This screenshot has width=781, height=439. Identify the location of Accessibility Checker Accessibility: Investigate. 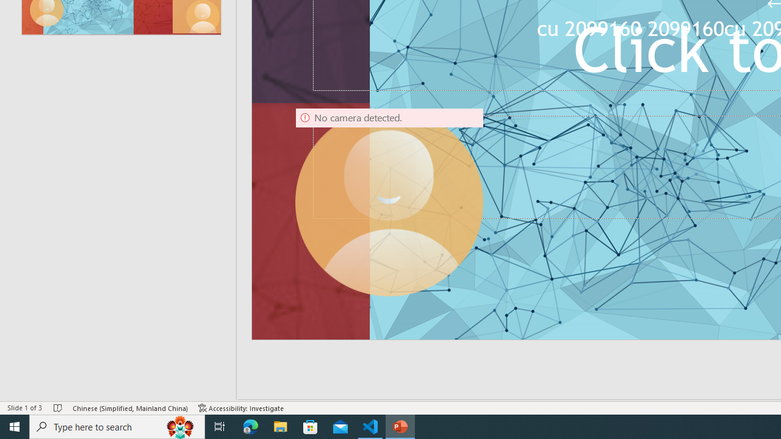
(241, 407).